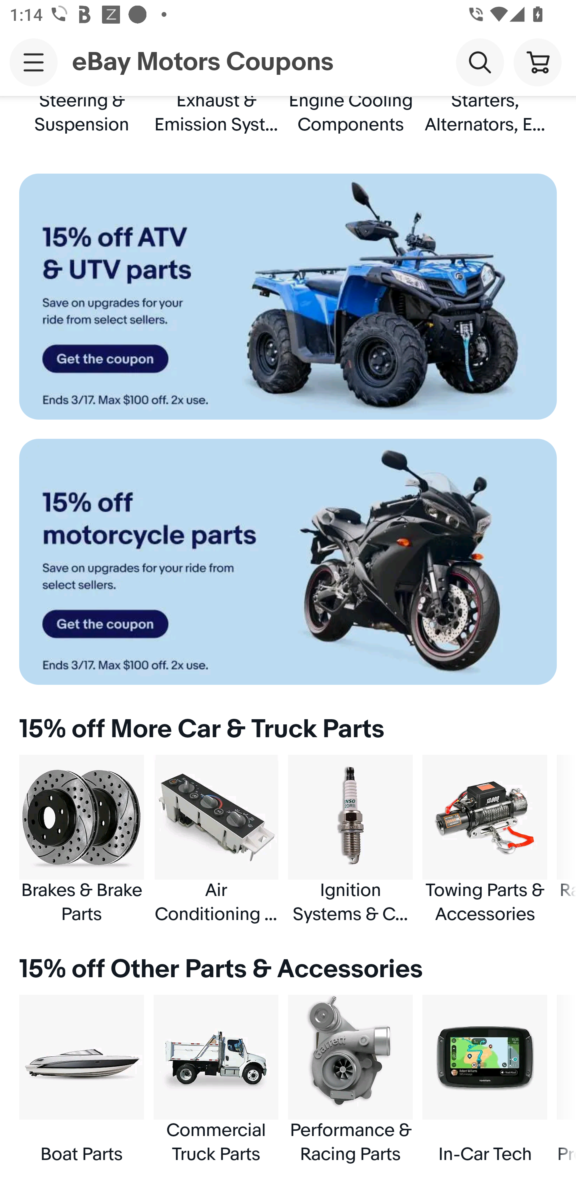 This screenshot has width=576, height=1184. What do you see at coordinates (485, 840) in the screenshot?
I see `Towing Parts & Accessories` at bounding box center [485, 840].